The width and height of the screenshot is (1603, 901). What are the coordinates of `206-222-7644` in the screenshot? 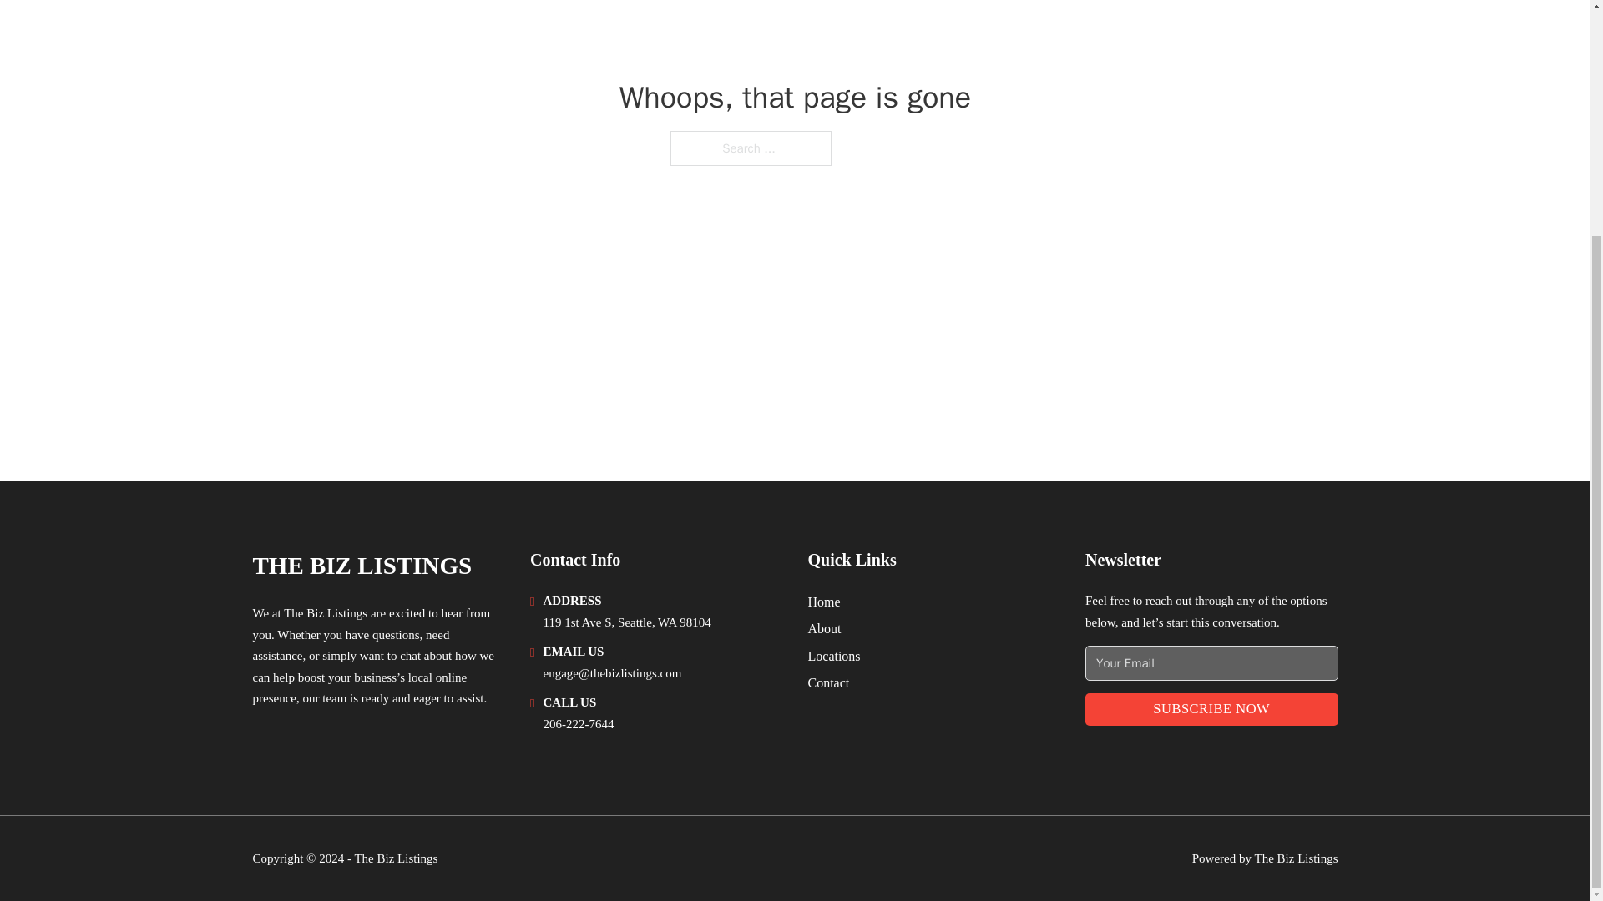 It's located at (578, 723).